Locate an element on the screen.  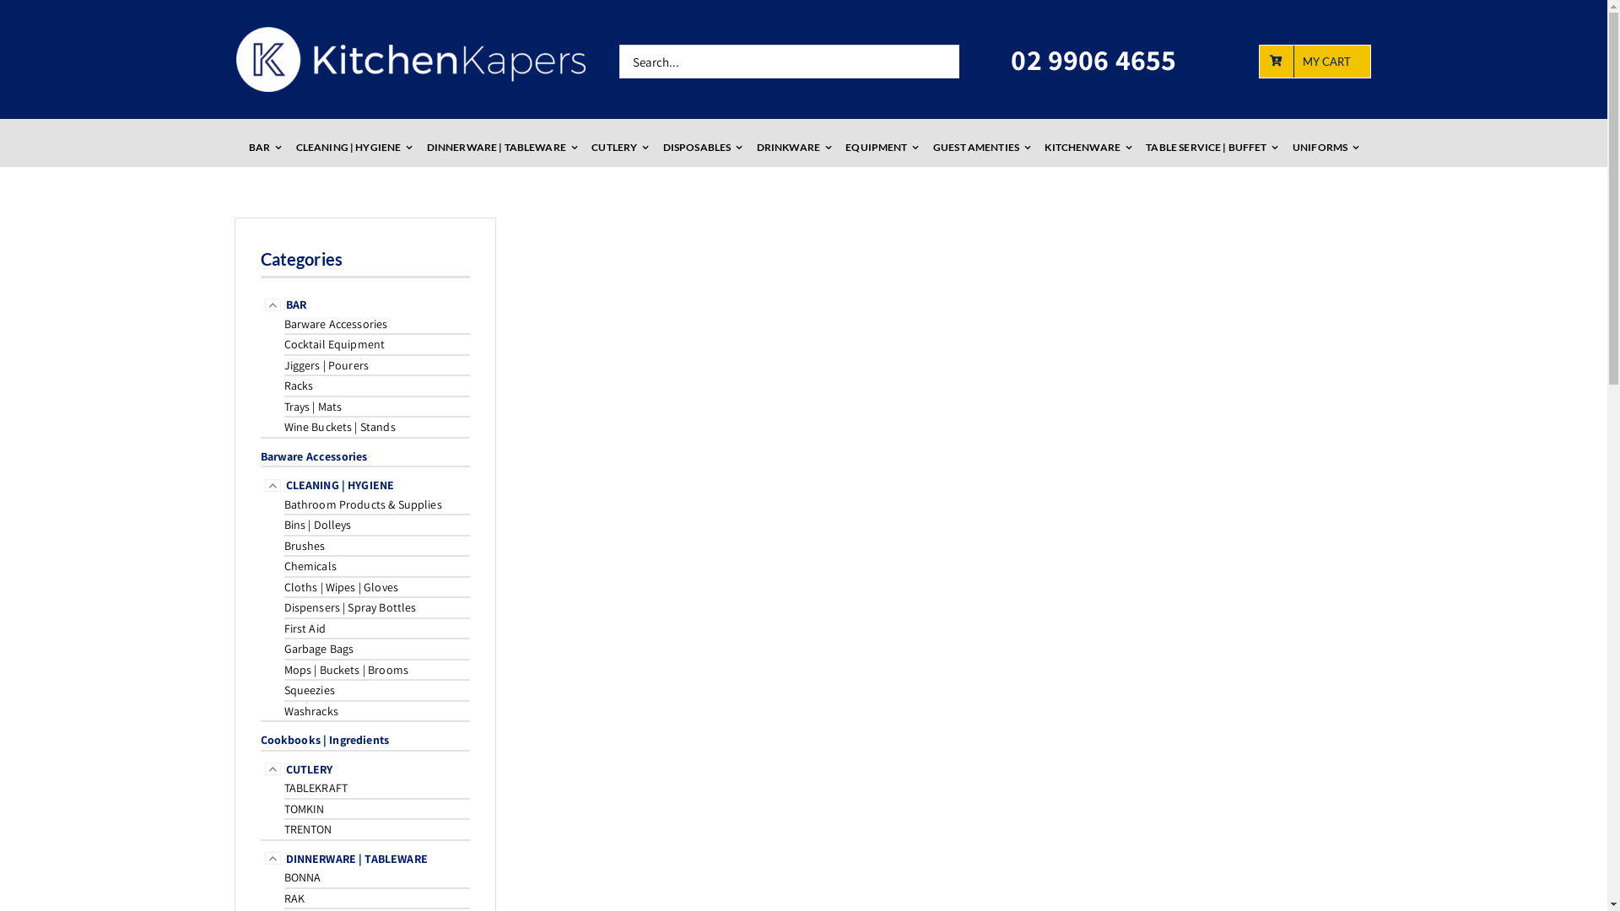
Jiggers | Pourers is located at coordinates (326, 365).